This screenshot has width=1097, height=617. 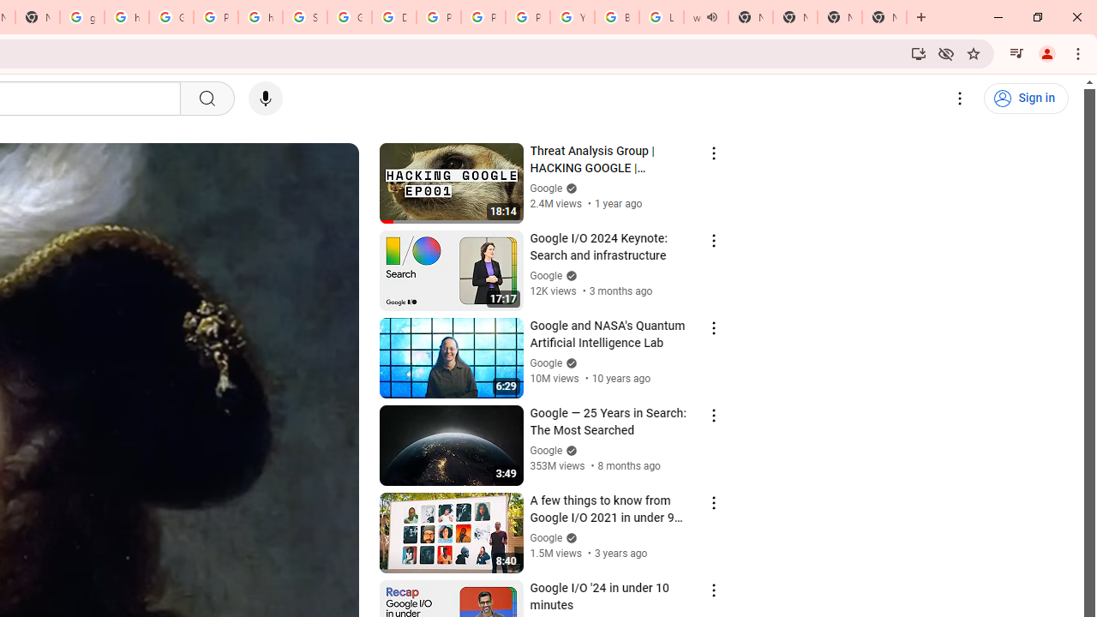 I want to click on New Tab, so click(x=884, y=17).